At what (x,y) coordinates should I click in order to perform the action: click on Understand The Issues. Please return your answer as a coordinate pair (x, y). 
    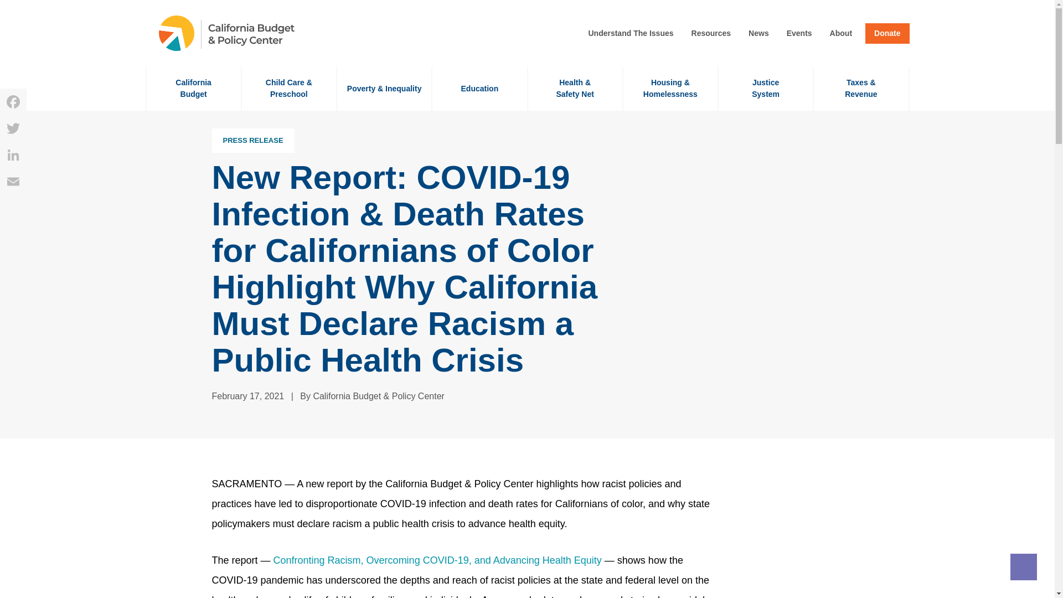
    Looking at the image, I should click on (631, 33).